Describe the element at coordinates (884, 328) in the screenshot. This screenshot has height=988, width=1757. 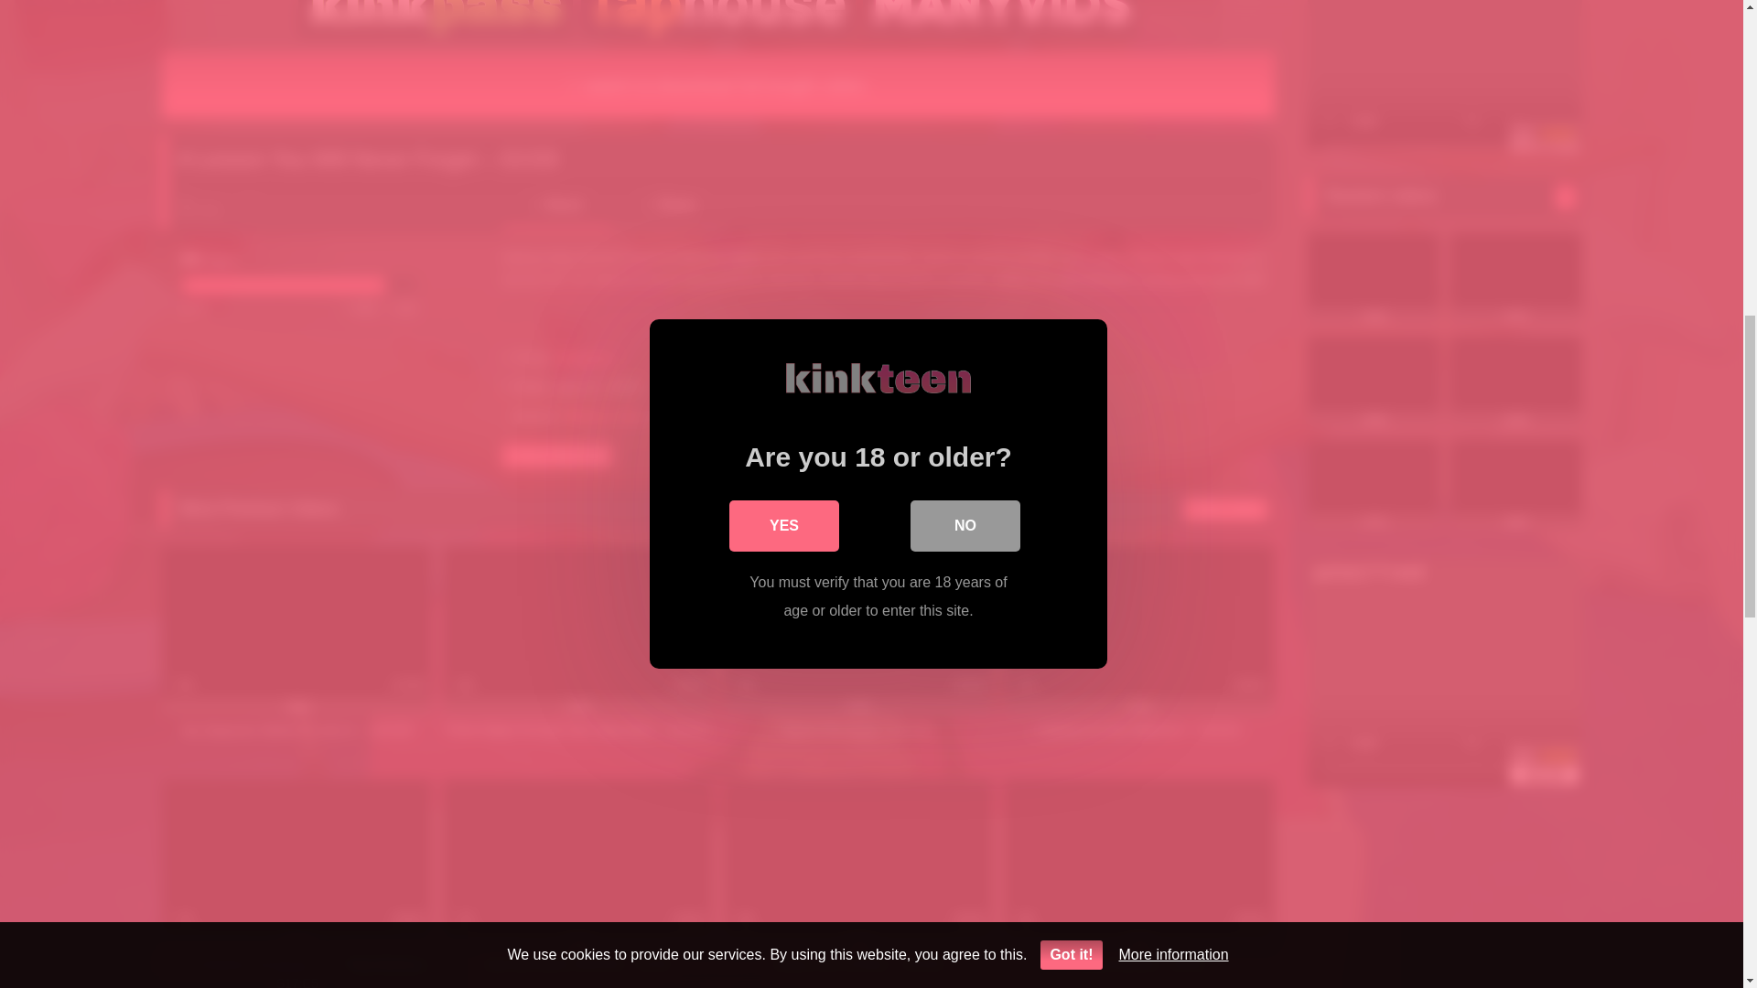
I see `Read more` at that location.